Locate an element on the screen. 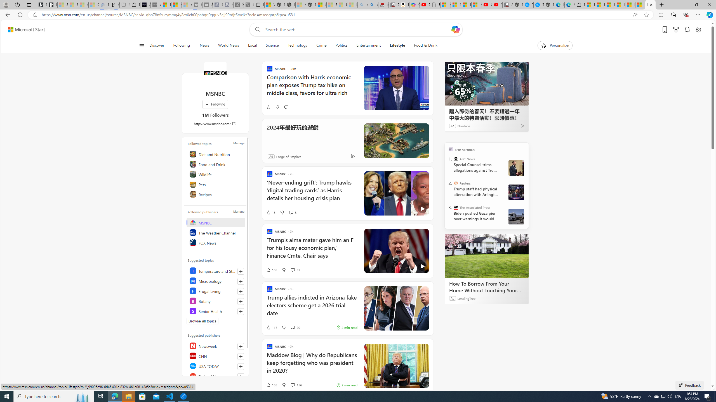 This screenshot has height=402, width=716. 117 Like is located at coordinates (271, 327).